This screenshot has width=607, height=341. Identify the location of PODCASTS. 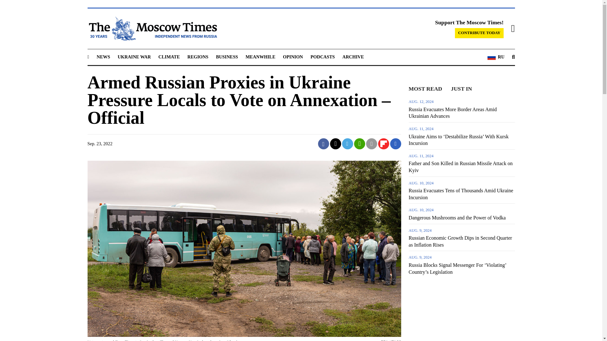
(322, 57).